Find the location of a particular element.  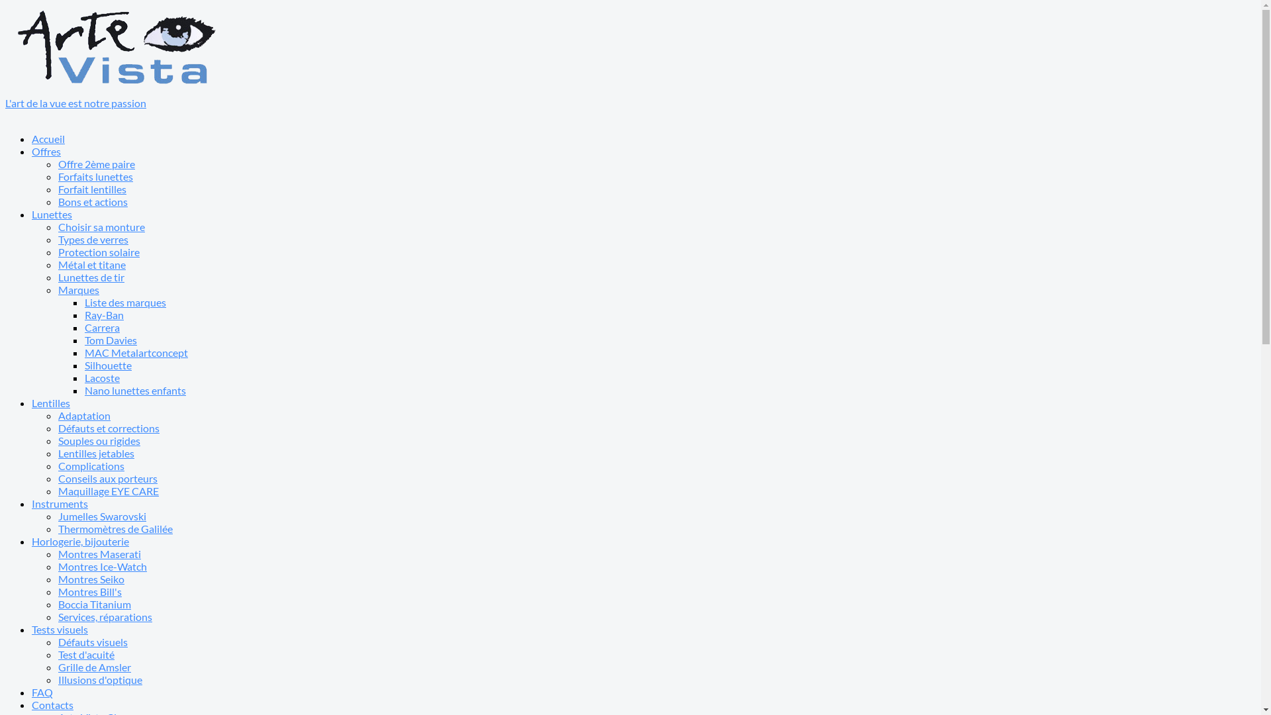

Lunettes is located at coordinates (52, 215).